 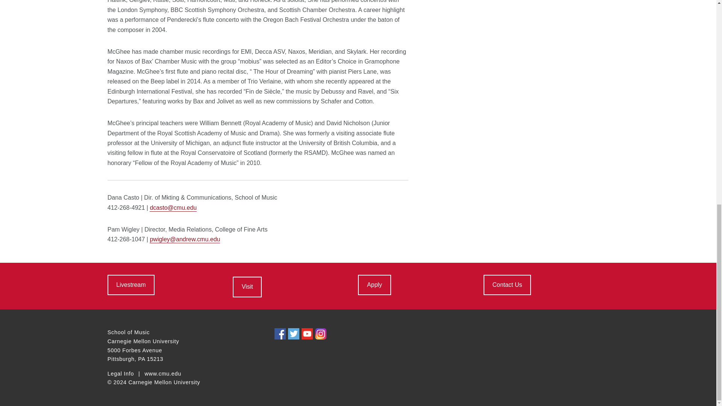 What do you see at coordinates (374, 285) in the screenshot?
I see `Apply` at bounding box center [374, 285].